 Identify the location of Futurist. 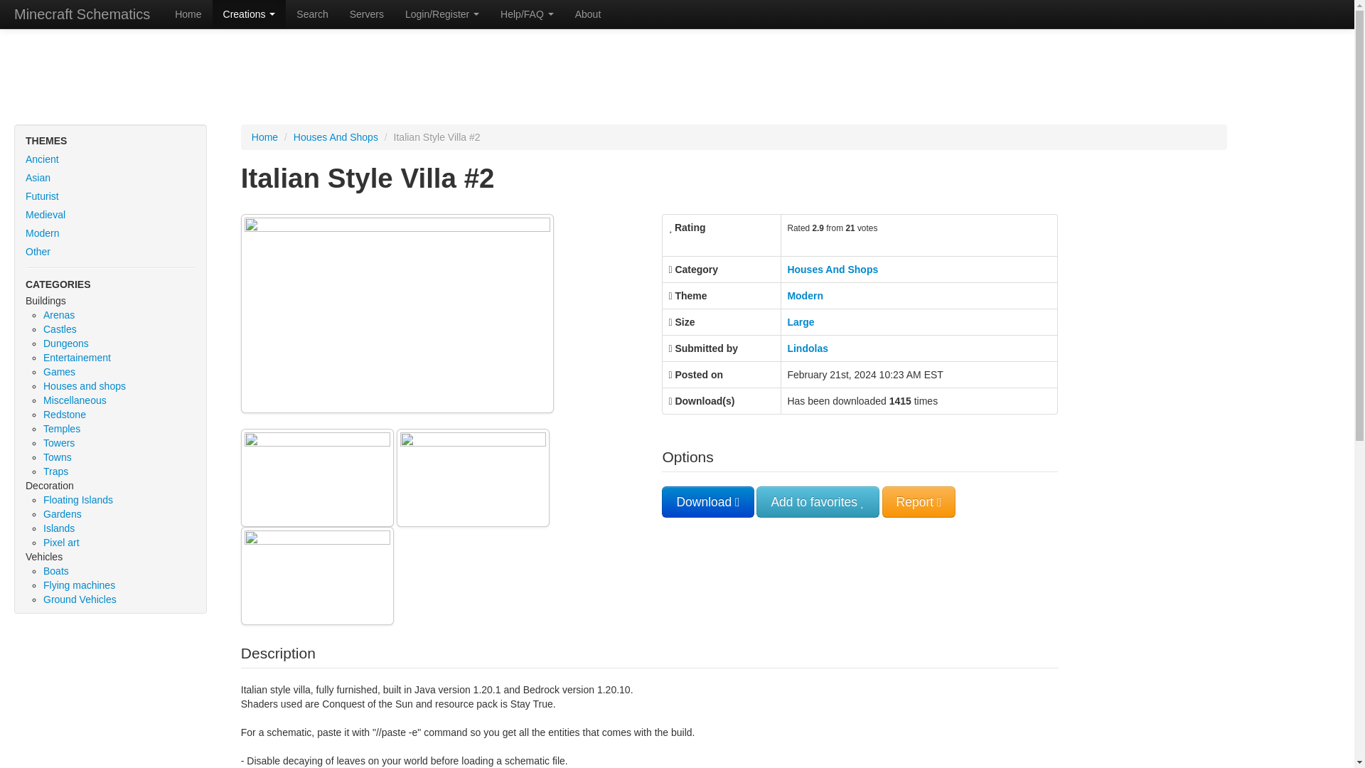
(110, 196).